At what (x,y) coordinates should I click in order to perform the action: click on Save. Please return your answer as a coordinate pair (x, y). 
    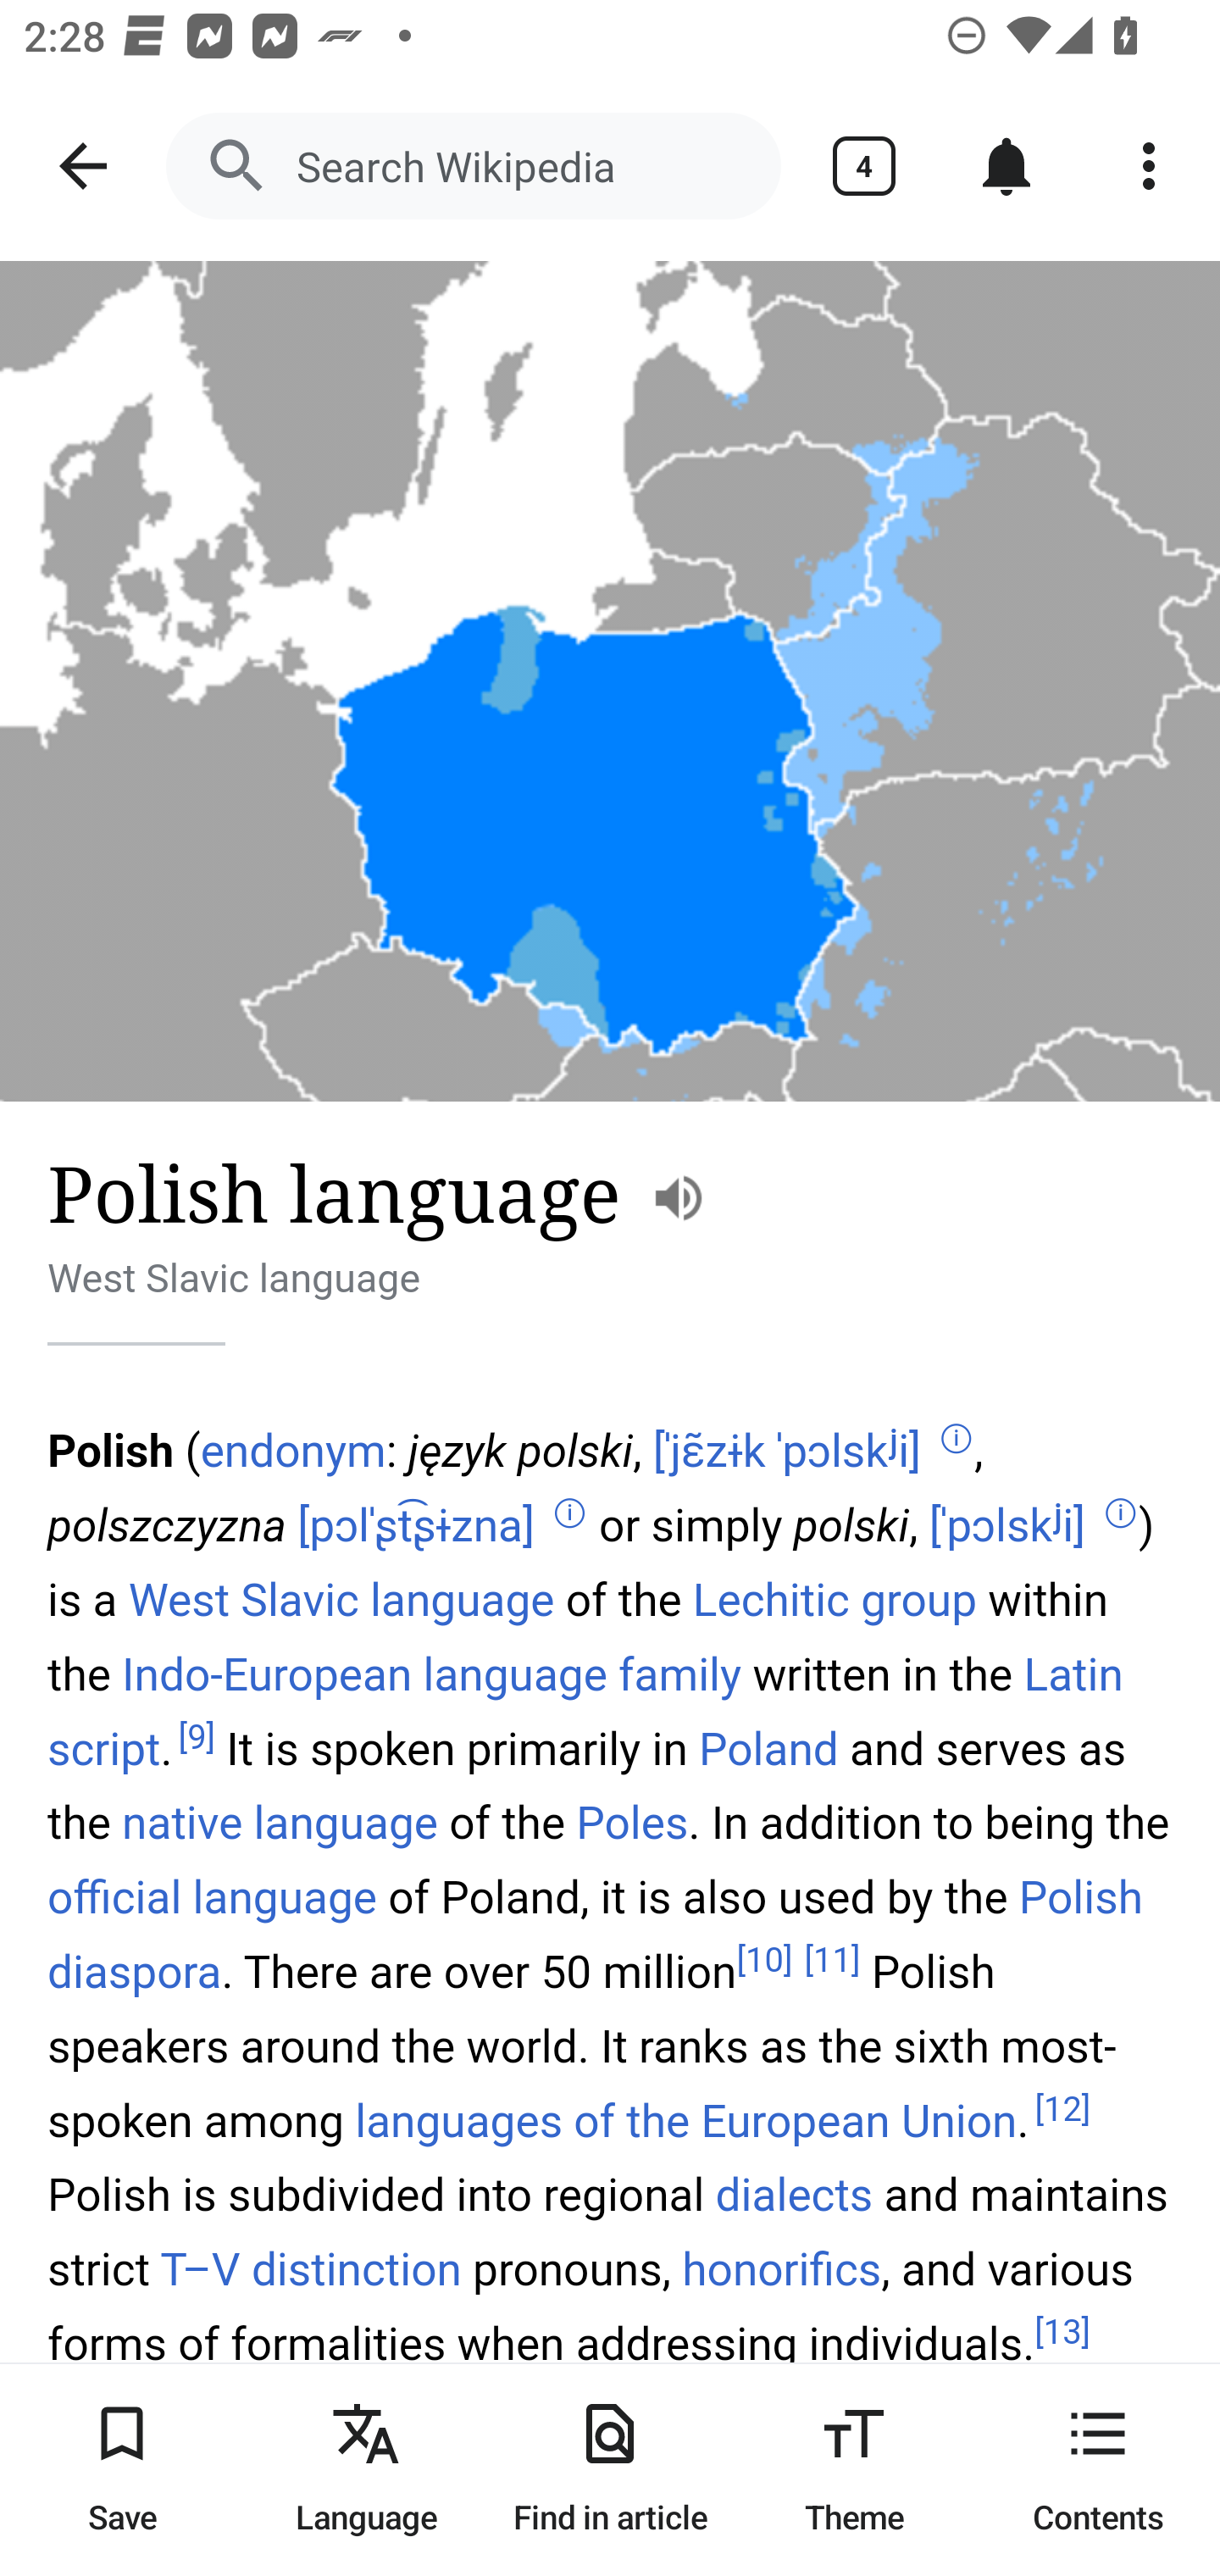
    Looking at the image, I should click on (122, 2469).